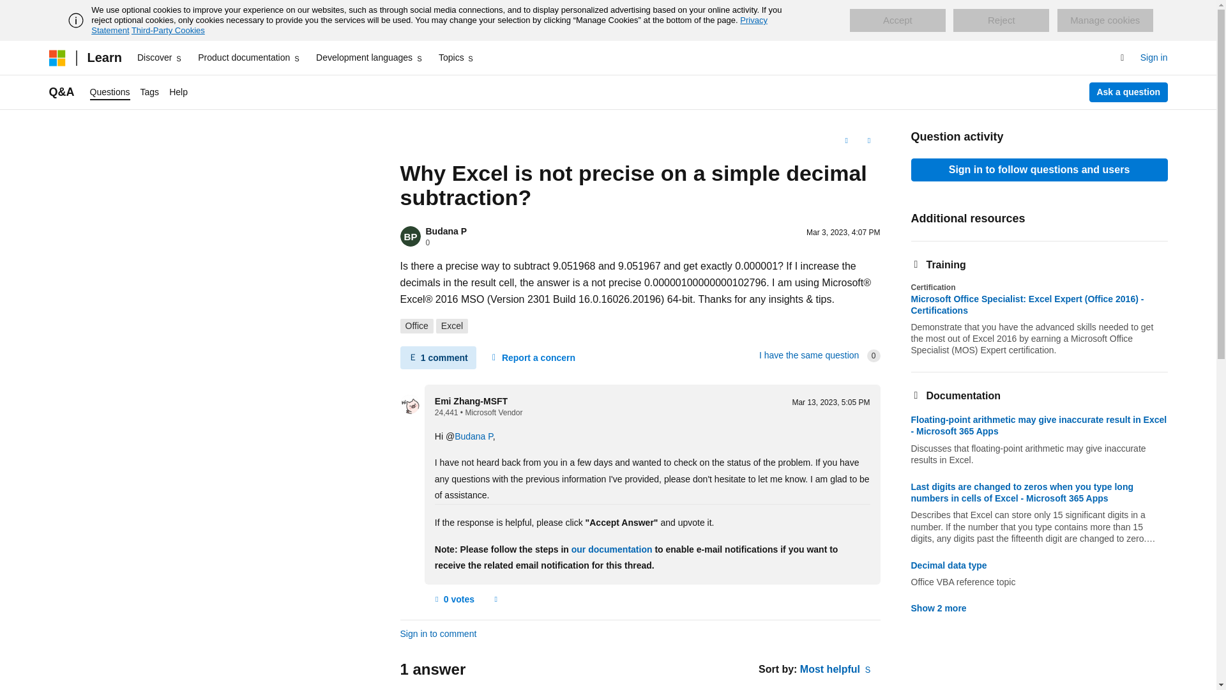  Describe the element at coordinates (868, 141) in the screenshot. I see `Share this question` at that location.